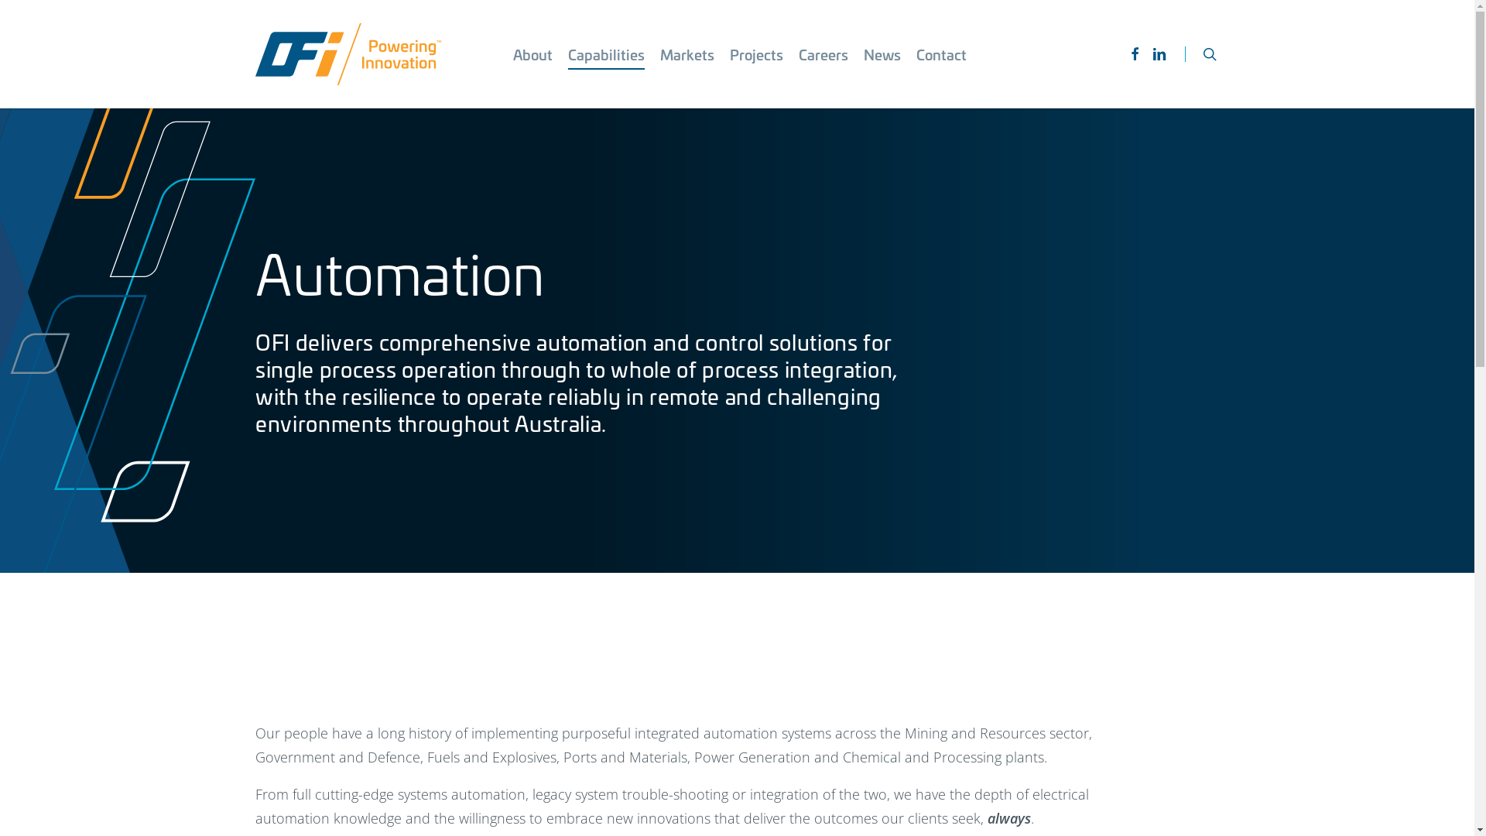  What do you see at coordinates (757, 54) in the screenshot?
I see `Projects` at bounding box center [757, 54].